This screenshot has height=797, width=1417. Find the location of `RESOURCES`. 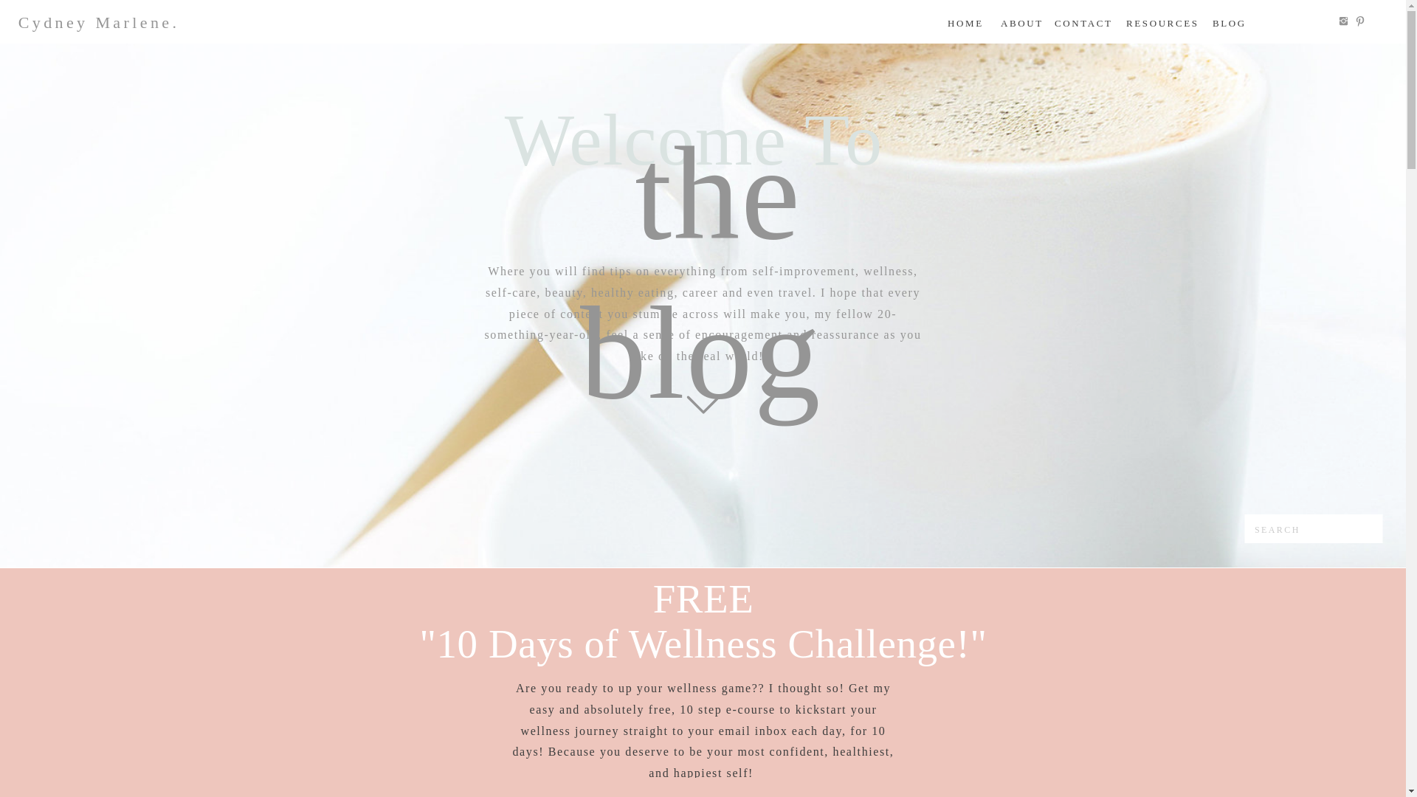

RESOURCES is located at coordinates (1162, 24).